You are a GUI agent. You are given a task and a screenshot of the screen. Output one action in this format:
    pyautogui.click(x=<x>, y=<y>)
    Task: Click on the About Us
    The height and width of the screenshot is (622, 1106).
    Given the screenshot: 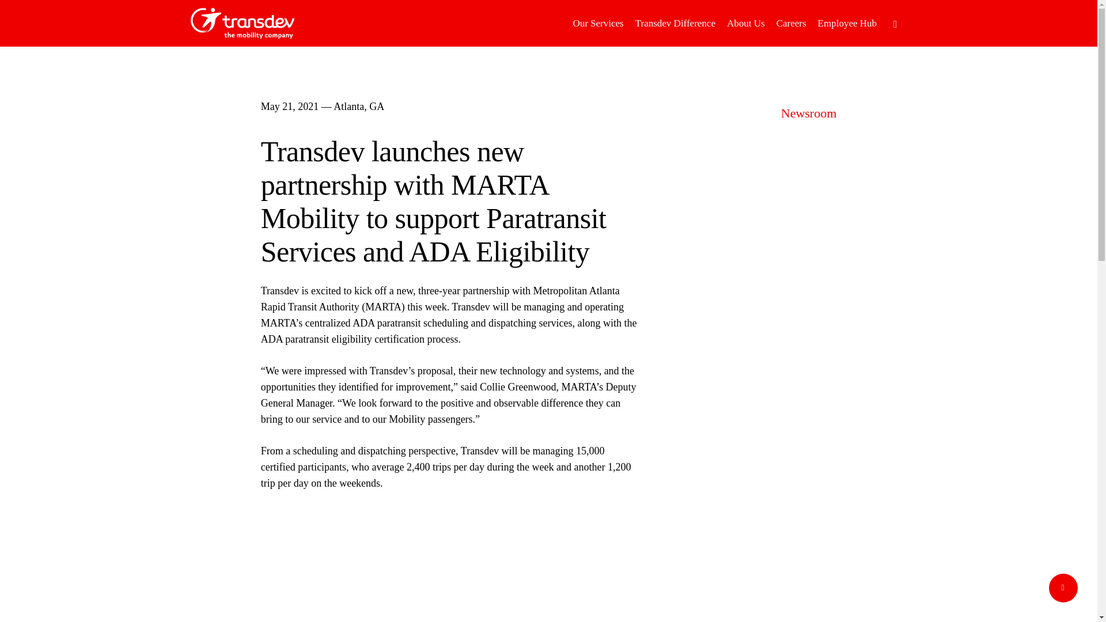 What is the action you would take?
    pyautogui.click(x=745, y=23)
    